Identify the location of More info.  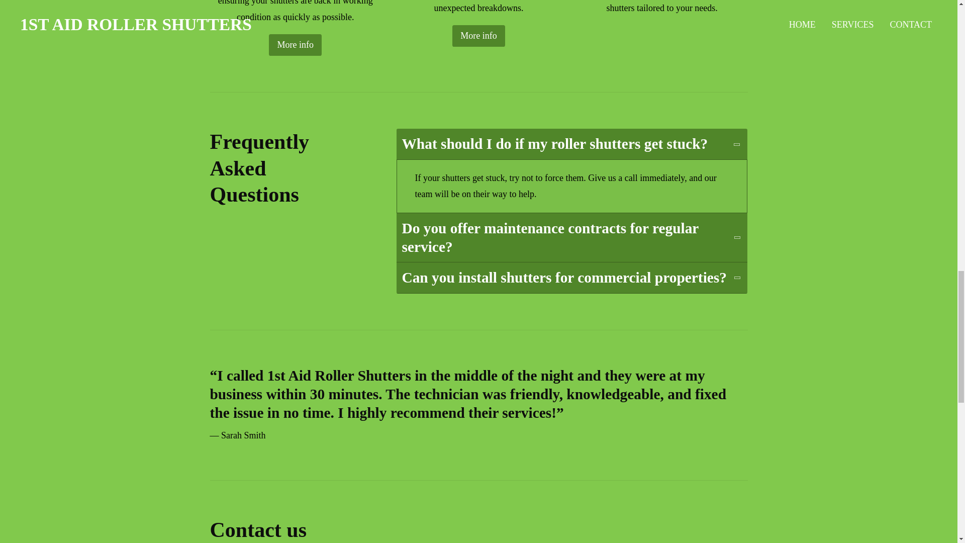
(478, 35).